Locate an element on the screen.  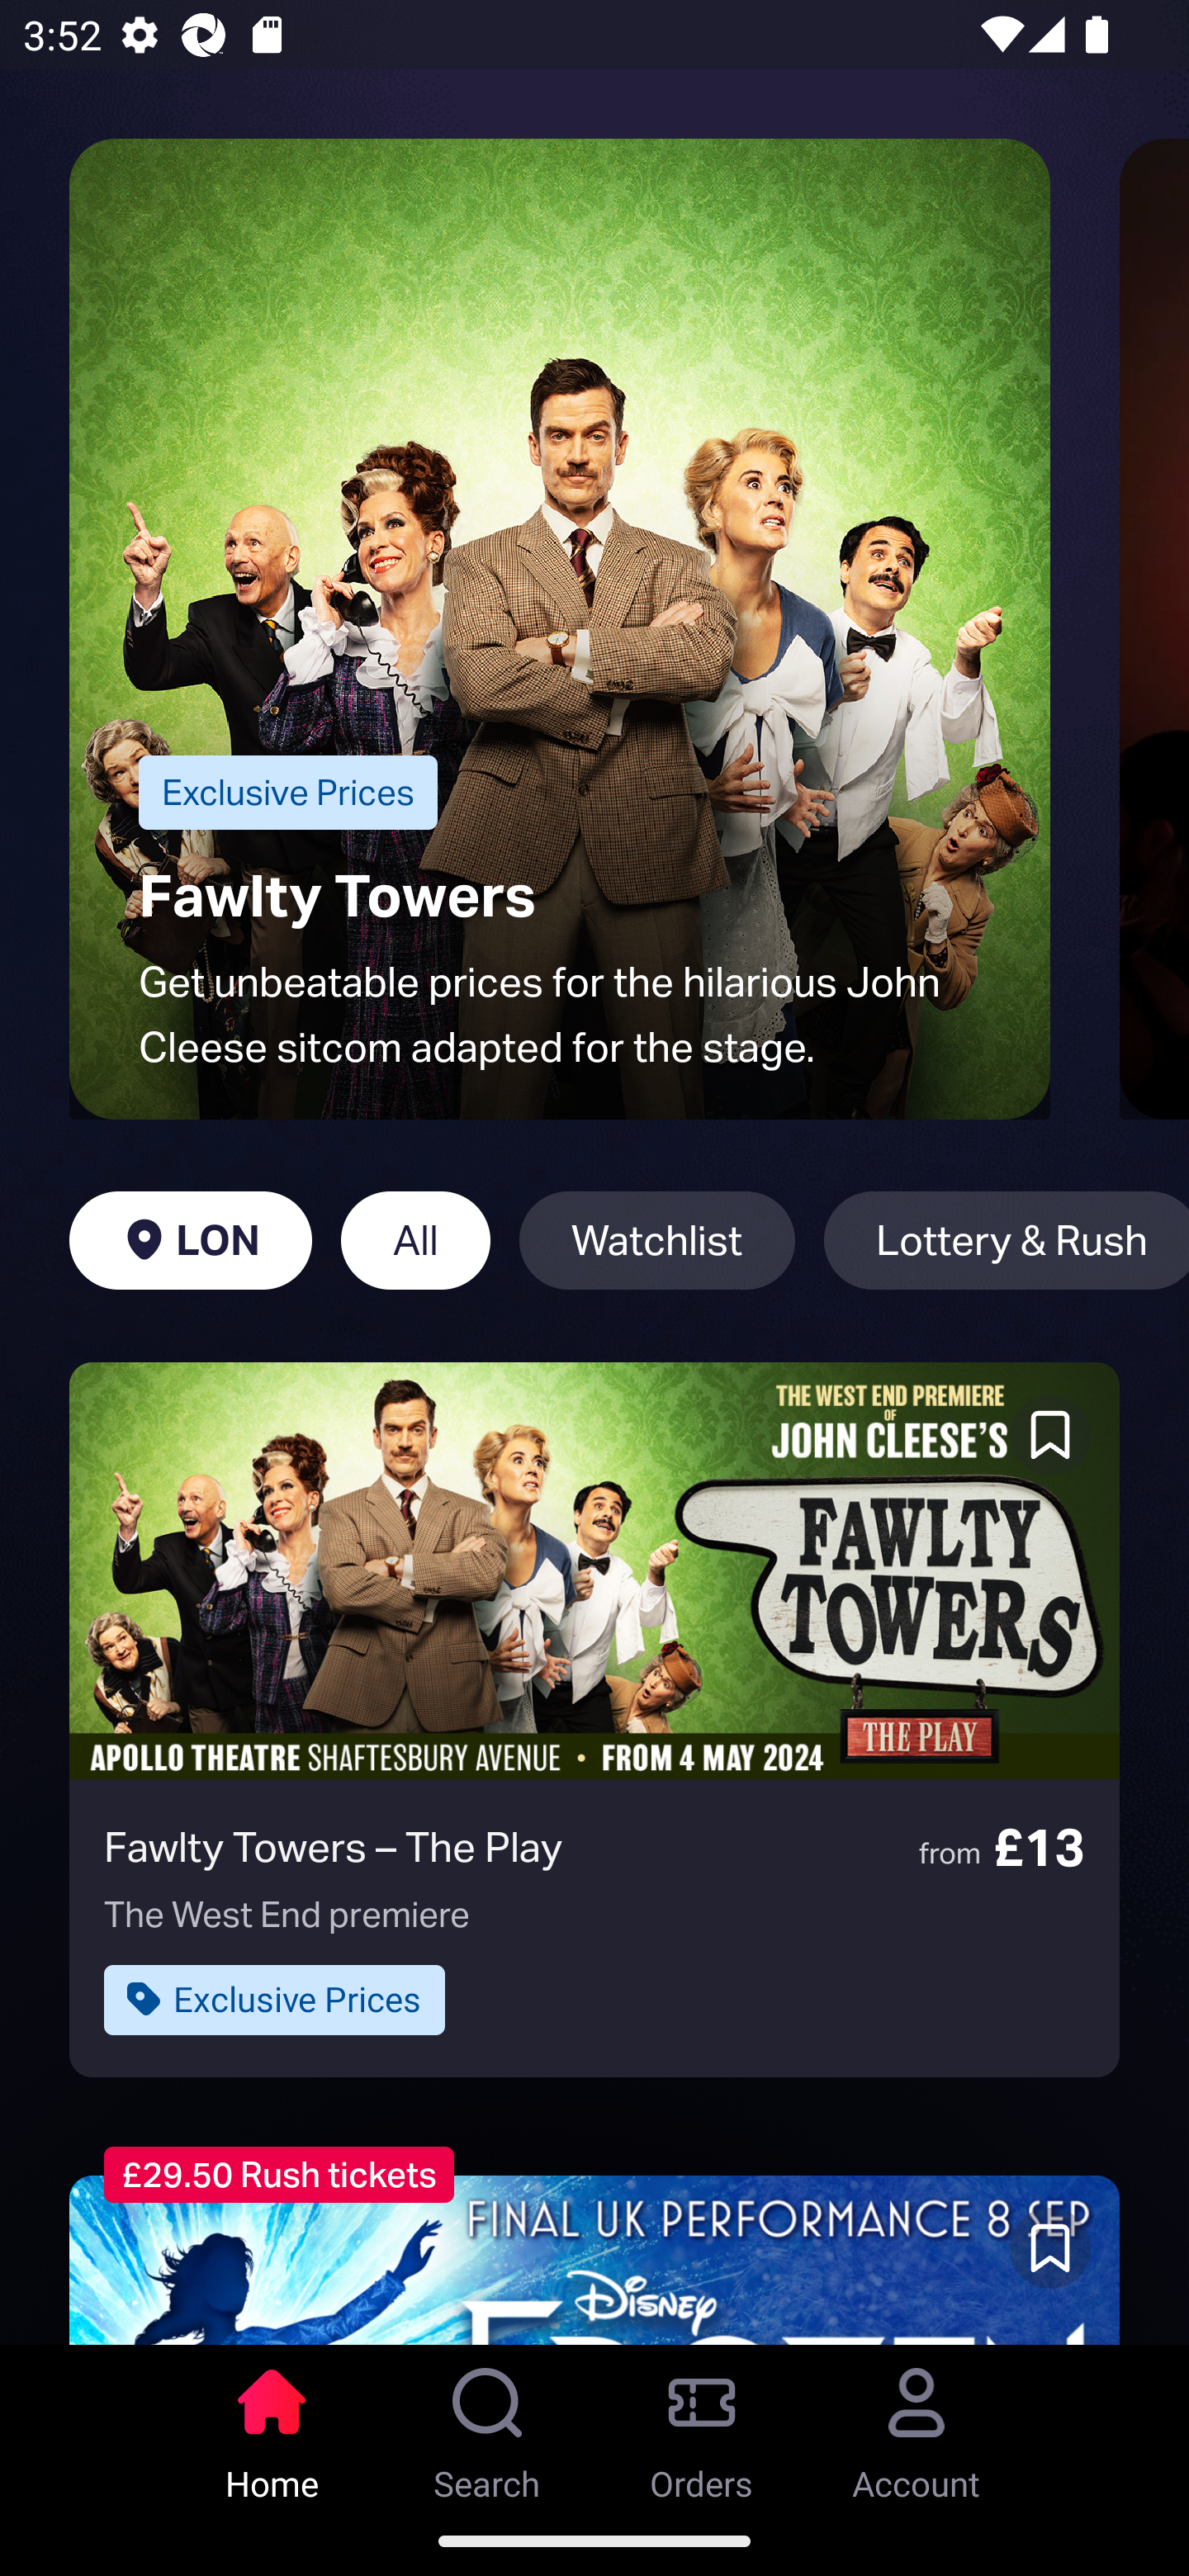
Search is located at coordinates (487, 2425).